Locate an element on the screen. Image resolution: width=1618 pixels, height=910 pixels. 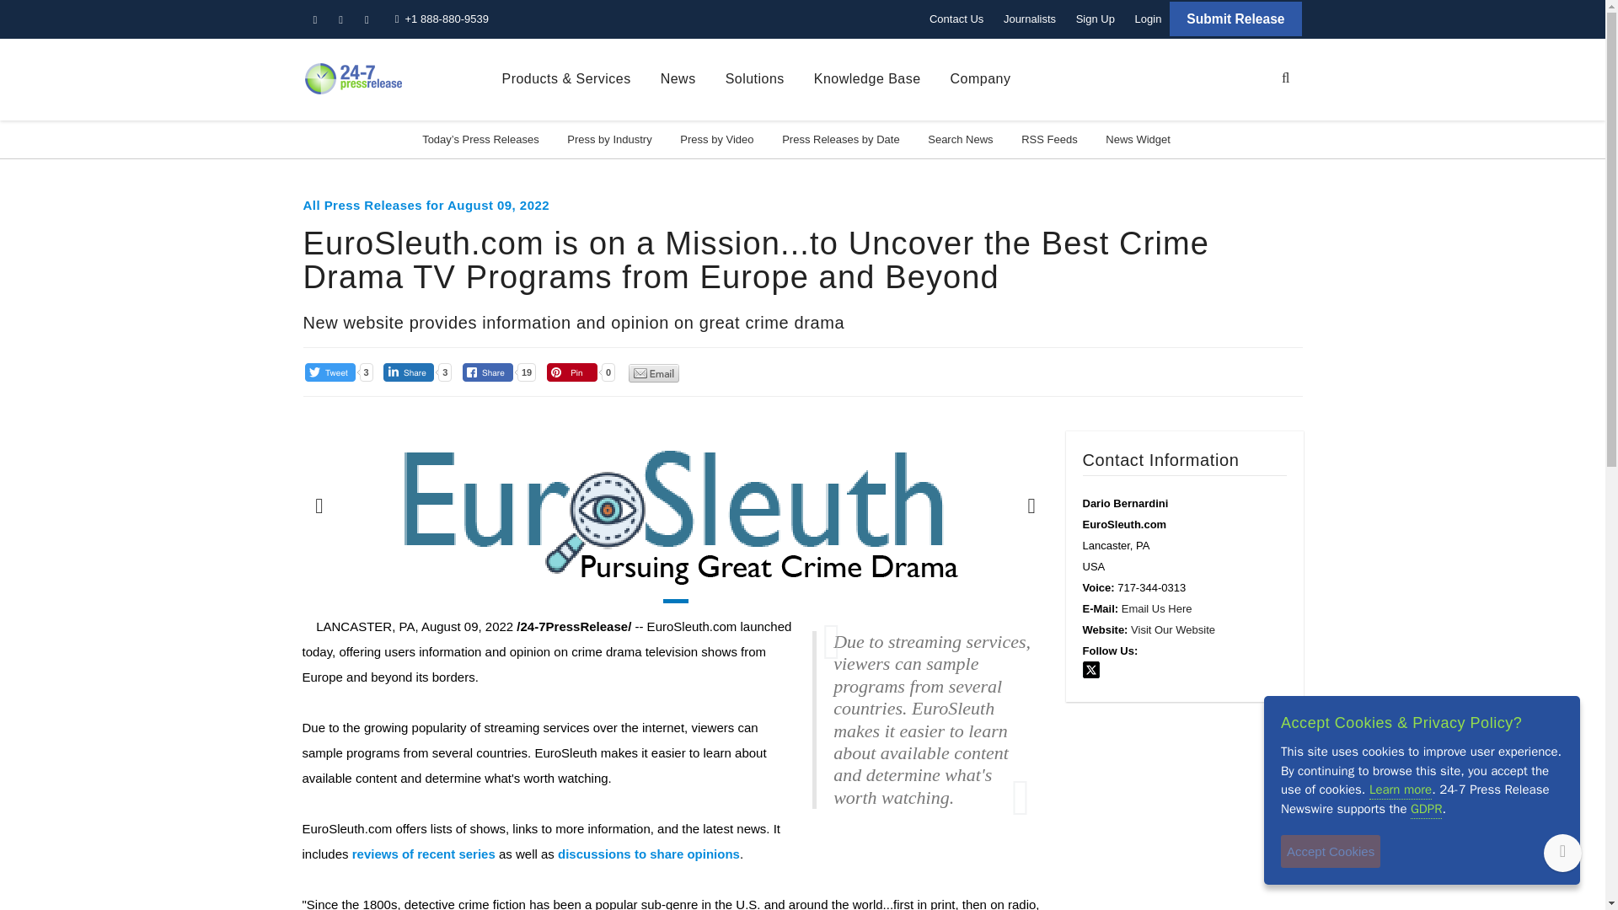
Sign Up is located at coordinates (1096, 19).